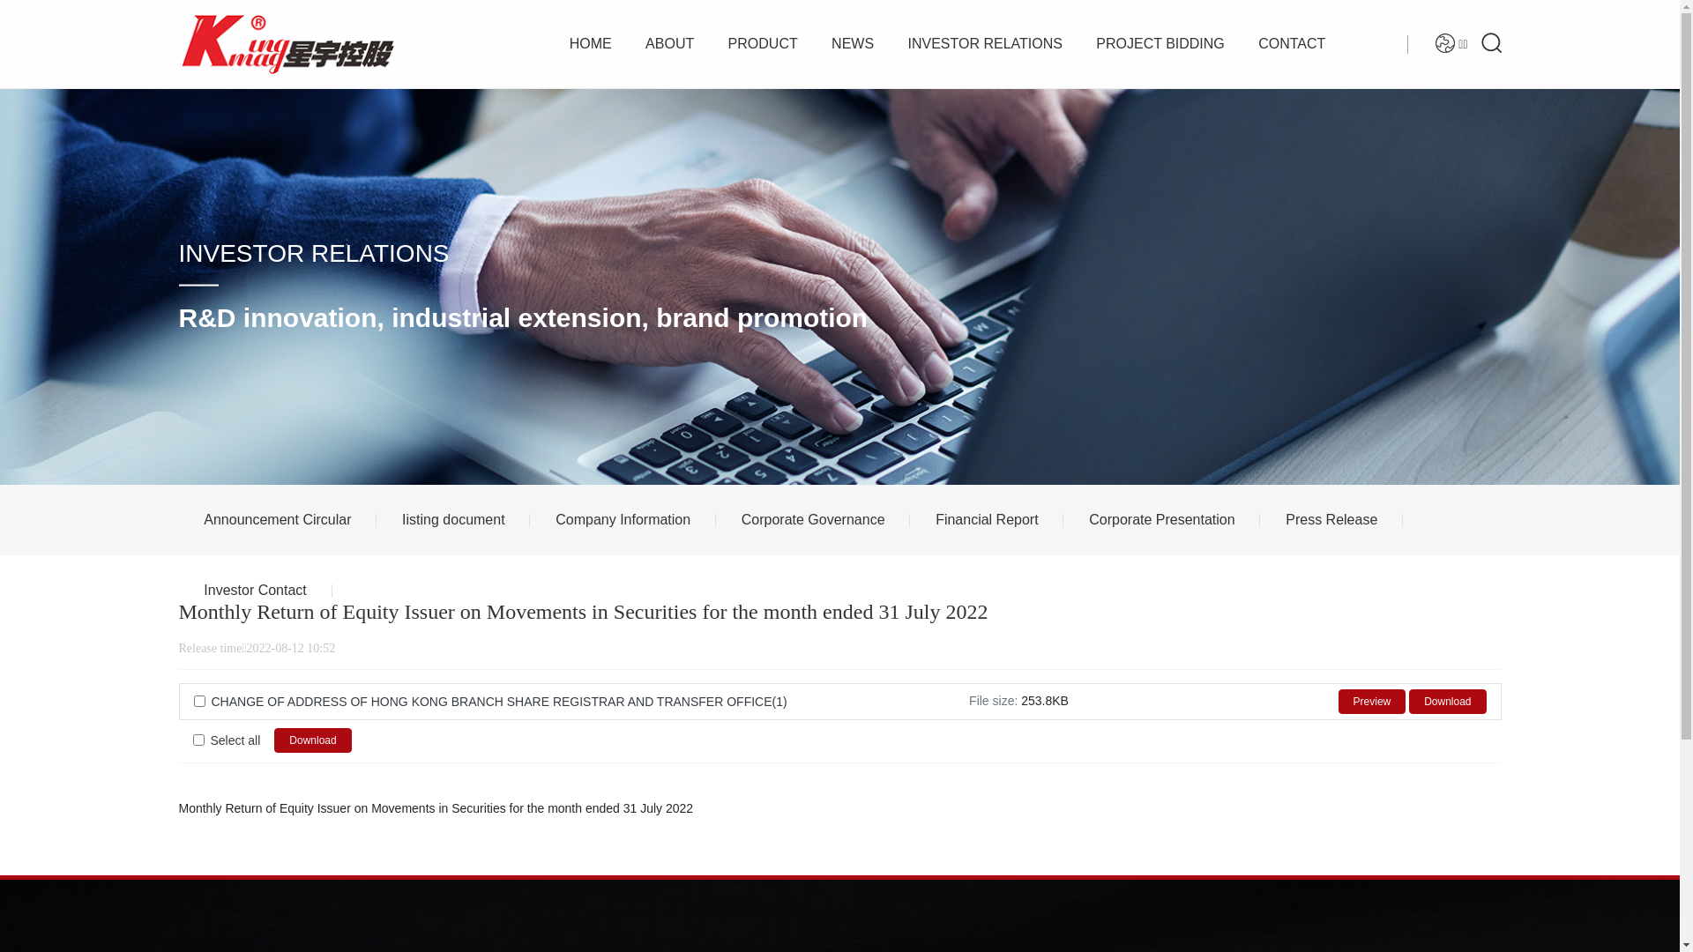  I want to click on INVESTOR RELATIONS, so click(839, 286).